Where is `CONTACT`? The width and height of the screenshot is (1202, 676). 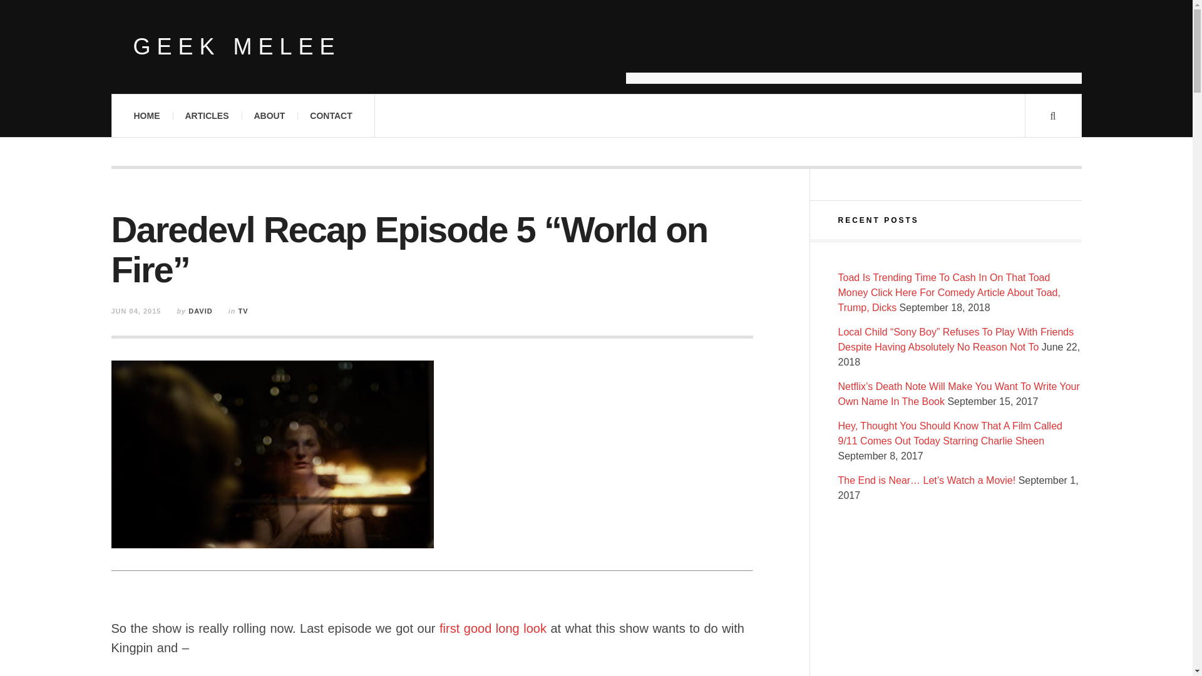
CONTACT is located at coordinates (331, 116).